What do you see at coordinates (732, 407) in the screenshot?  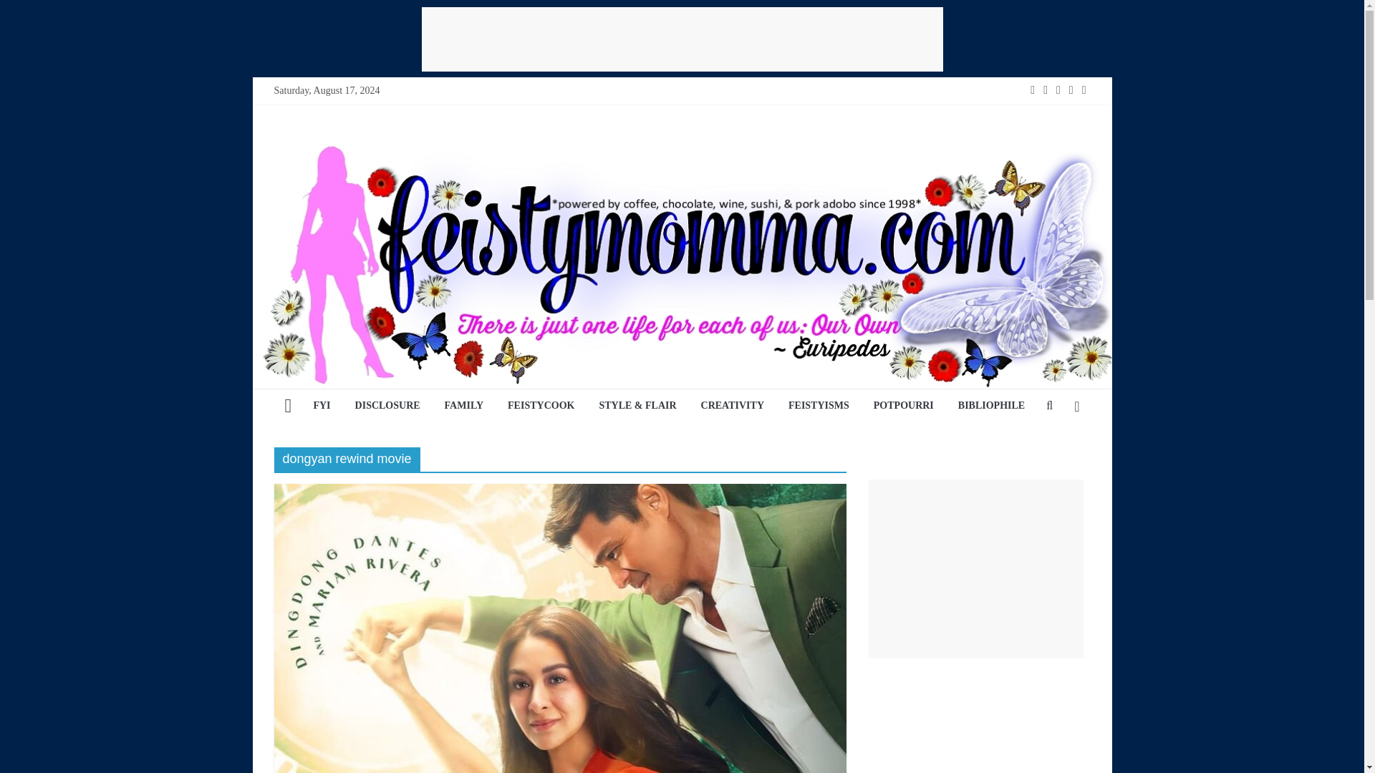 I see `CREATIVITY` at bounding box center [732, 407].